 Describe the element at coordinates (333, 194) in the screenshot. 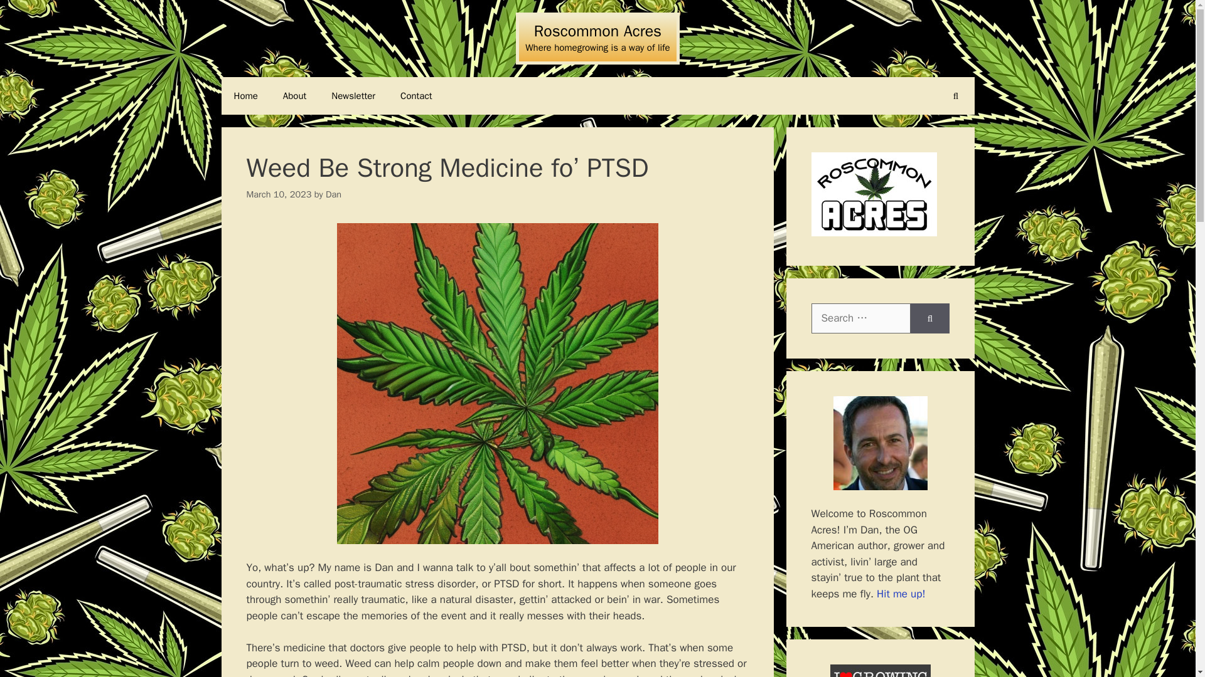

I see `Dan` at that location.